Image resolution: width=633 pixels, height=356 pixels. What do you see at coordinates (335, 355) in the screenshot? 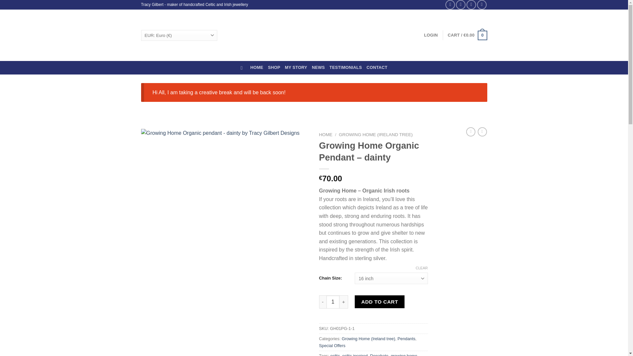
I see `celtic` at bounding box center [335, 355].